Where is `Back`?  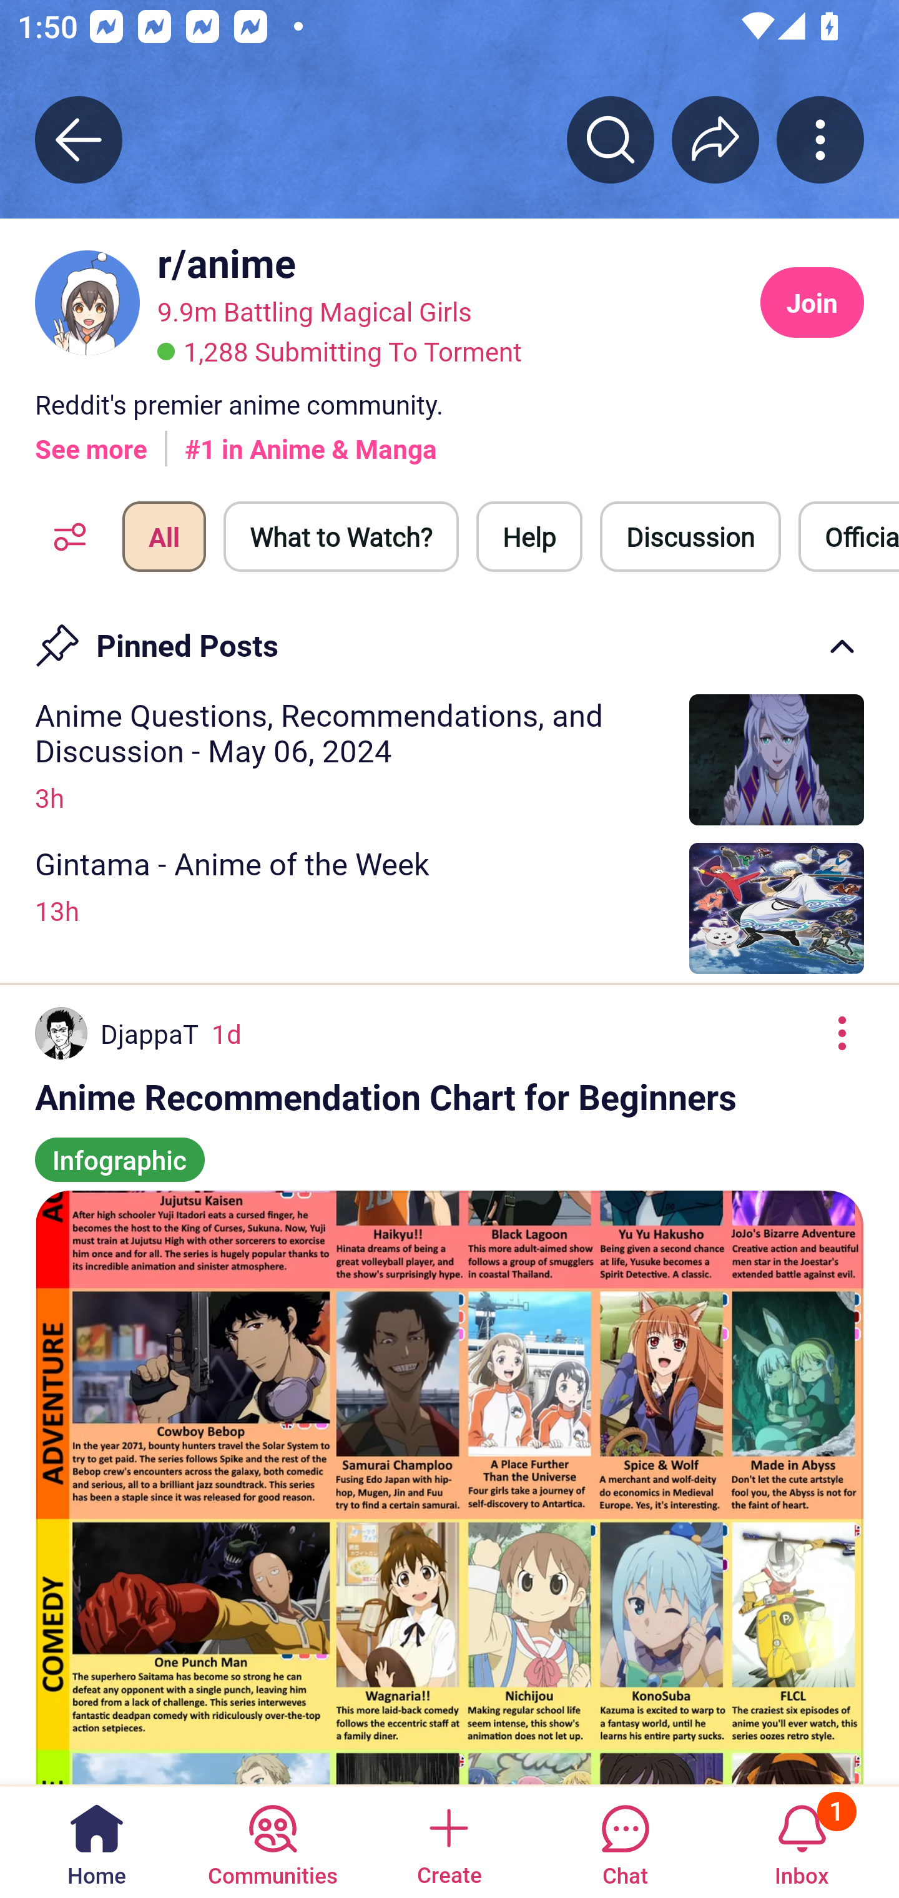 Back is located at coordinates (79, 139).